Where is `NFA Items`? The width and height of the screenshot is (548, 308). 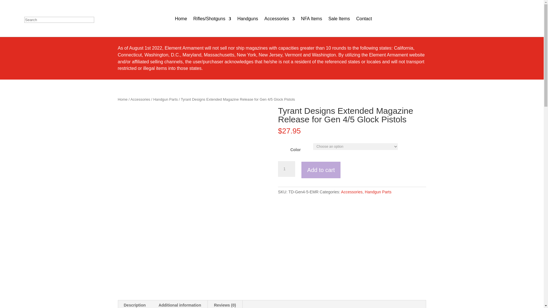 NFA Items is located at coordinates (311, 19).